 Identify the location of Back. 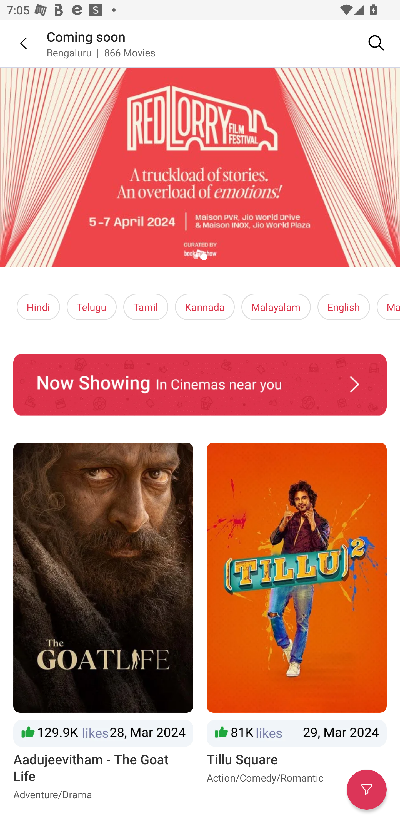
(17, 43).